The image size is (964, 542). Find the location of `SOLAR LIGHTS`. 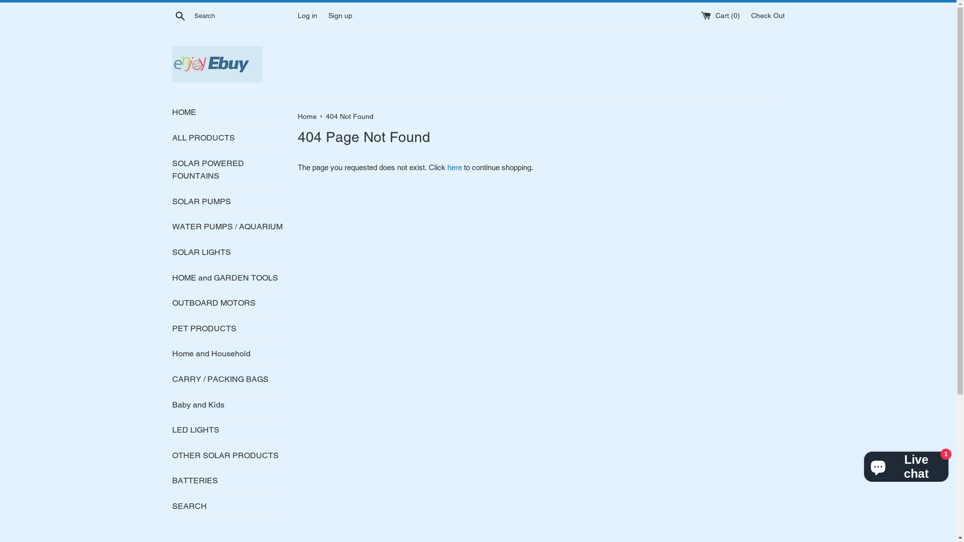

SOLAR LIGHTS is located at coordinates (227, 252).